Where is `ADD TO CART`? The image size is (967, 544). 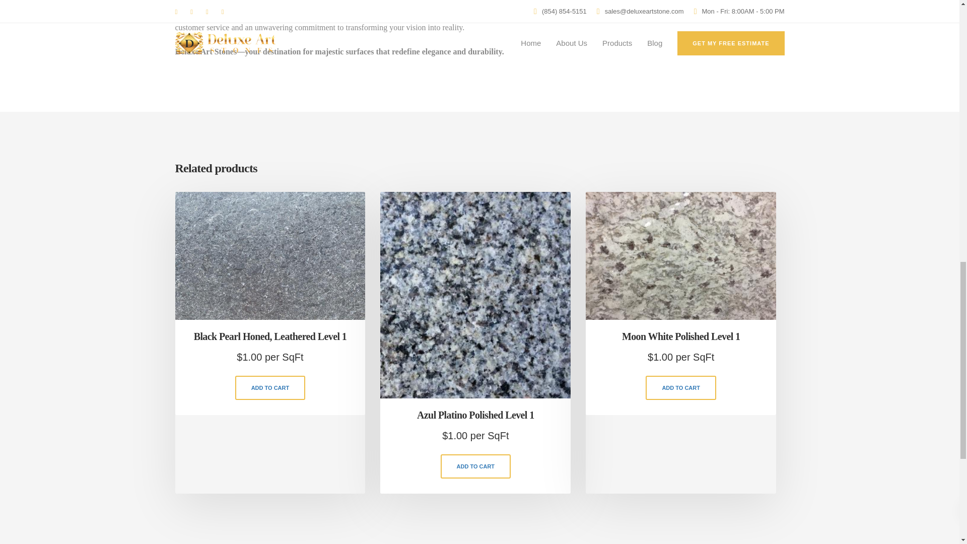
ADD TO CART is located at coordinates (476, 466).